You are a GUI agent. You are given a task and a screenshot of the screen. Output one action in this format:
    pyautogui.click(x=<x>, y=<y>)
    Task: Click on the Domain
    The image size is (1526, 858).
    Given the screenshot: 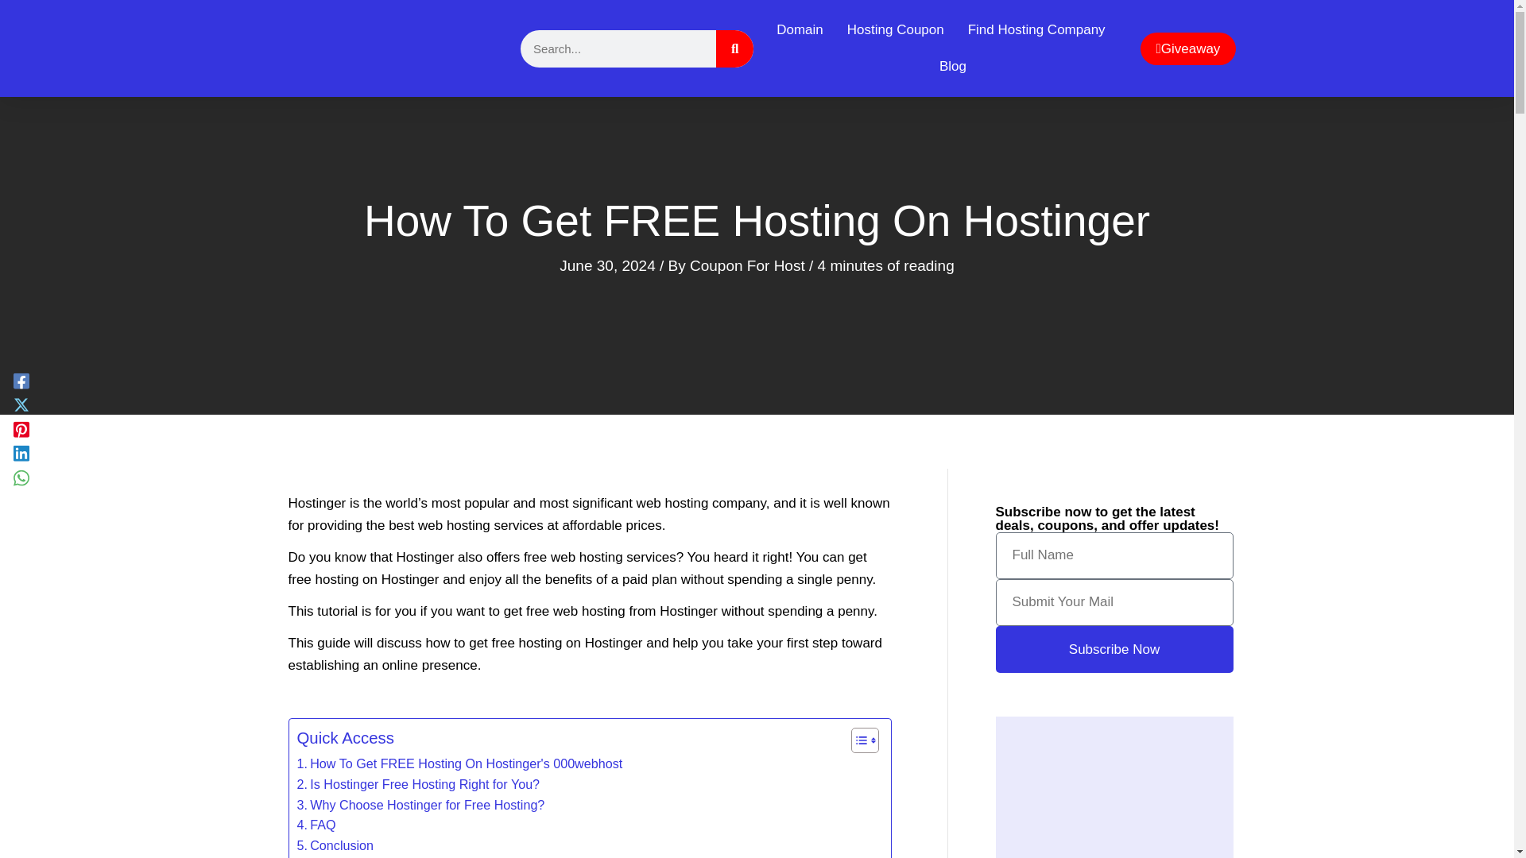 What is the action you would take?
    pyautogui.click(x=800, y=30)
    